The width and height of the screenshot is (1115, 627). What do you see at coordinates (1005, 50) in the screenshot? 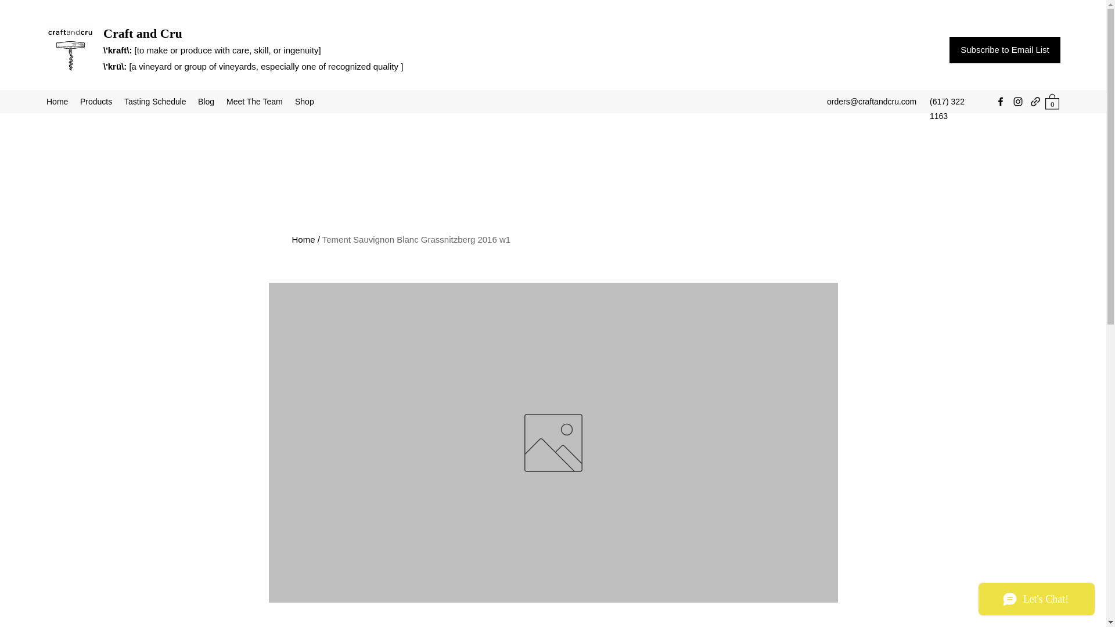
I see `Subscribe to Email List` at bounding box center [1005, 50].